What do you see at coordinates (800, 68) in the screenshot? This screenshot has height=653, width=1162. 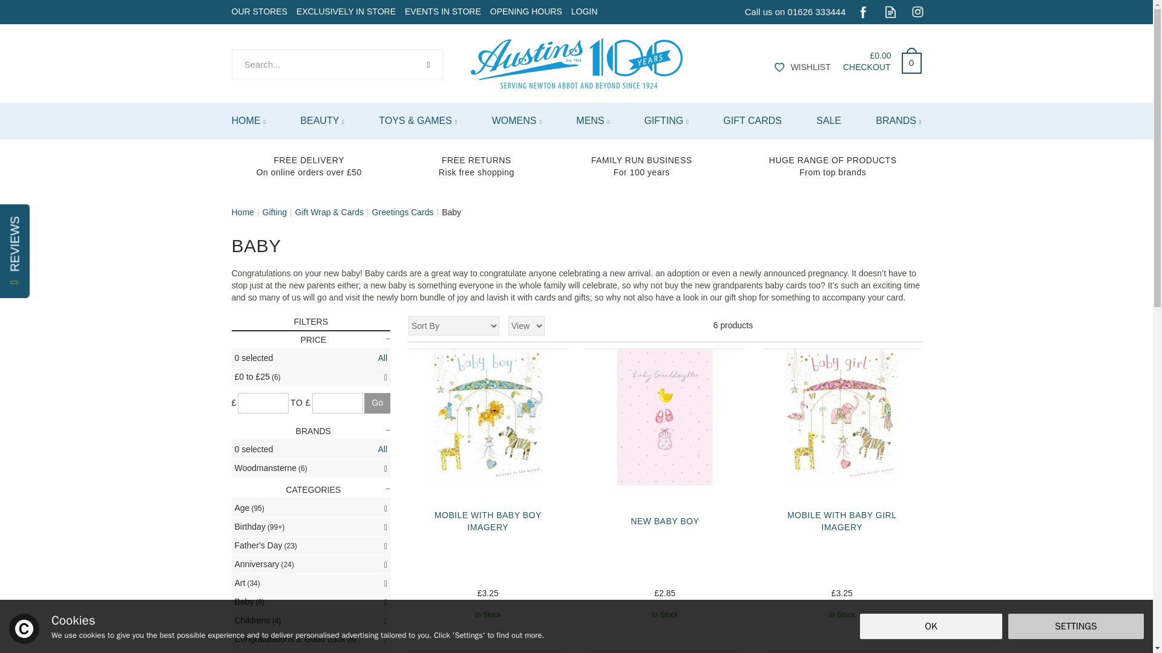 I see `WISHLIST` at bounding box center [800, 68].